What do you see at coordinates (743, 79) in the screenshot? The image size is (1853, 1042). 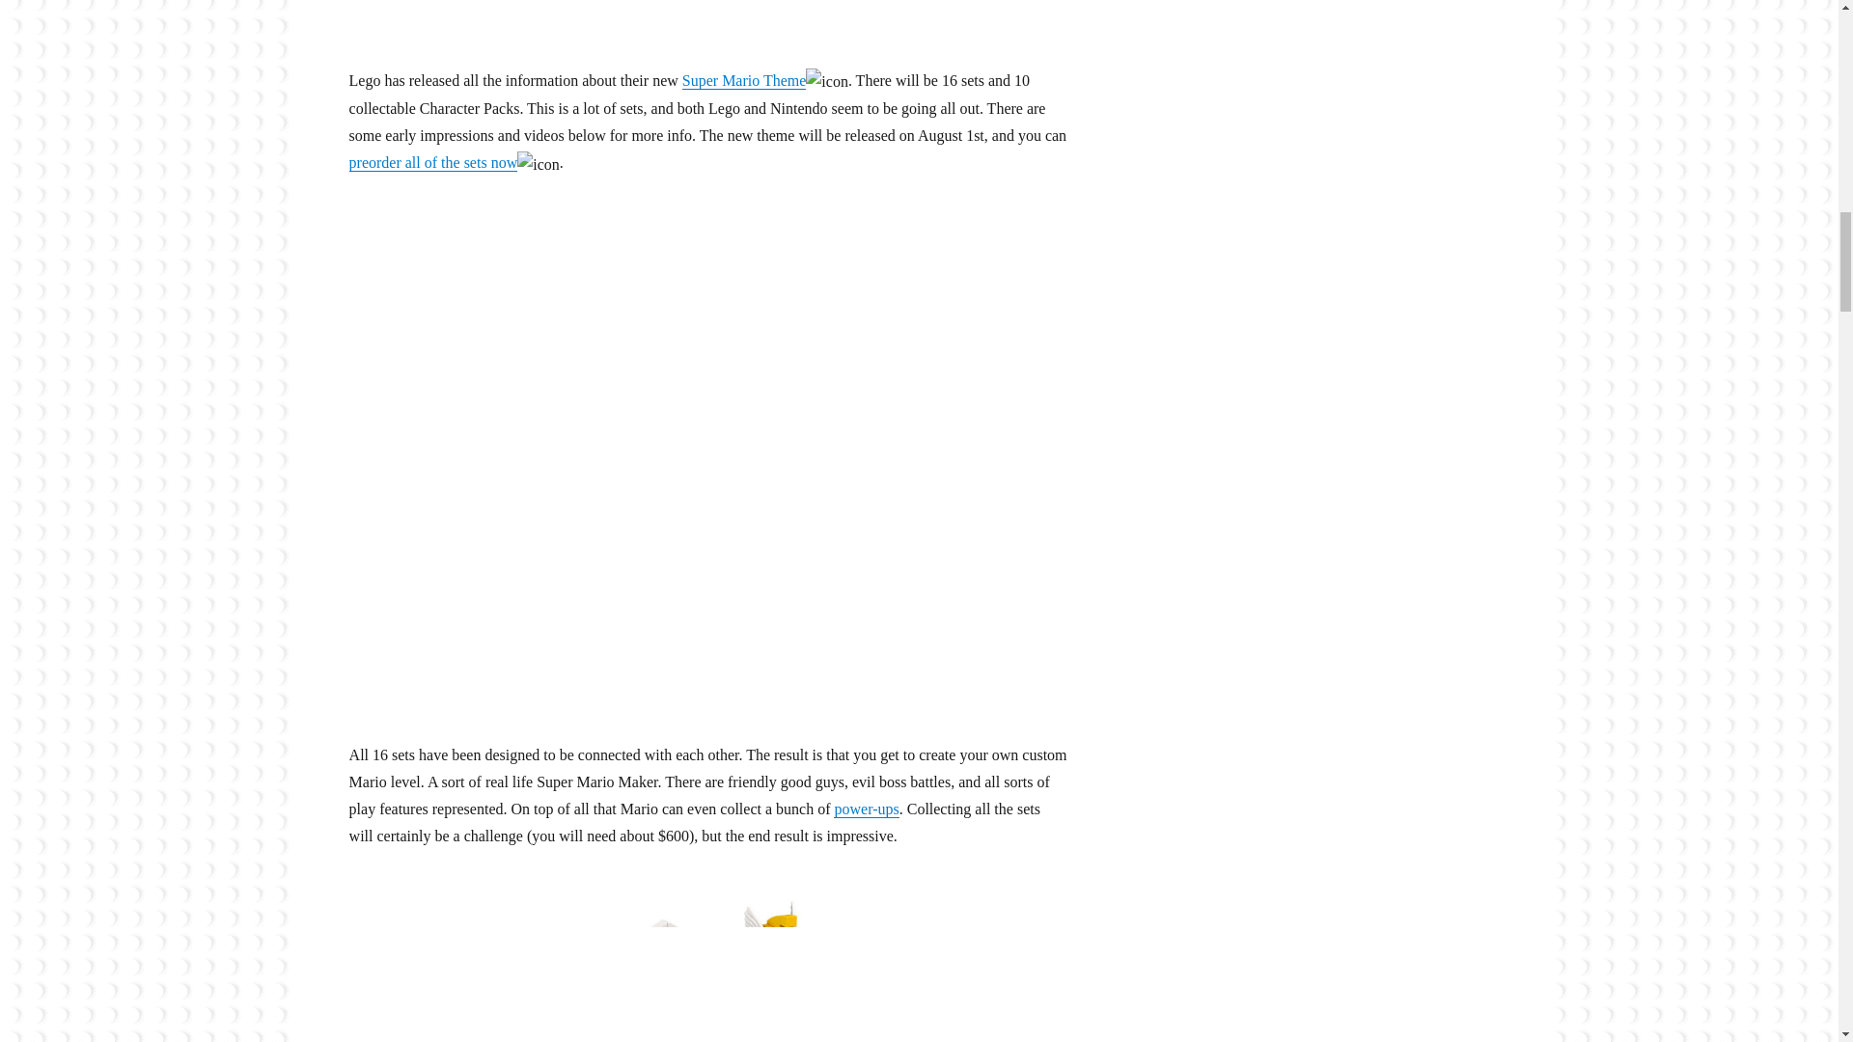 I see `Super Mario Theme` at bounding box center [743, 79].